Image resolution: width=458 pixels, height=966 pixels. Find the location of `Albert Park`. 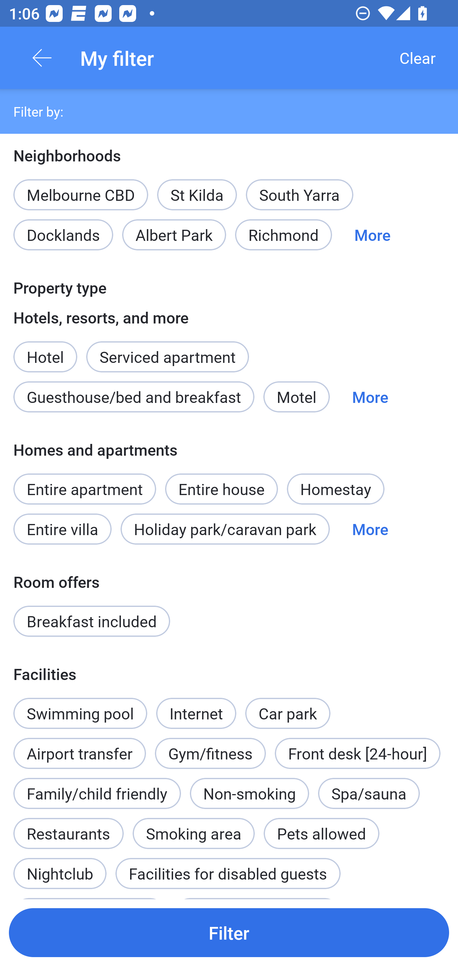

Albert Park is located at coordinates (174, 235).